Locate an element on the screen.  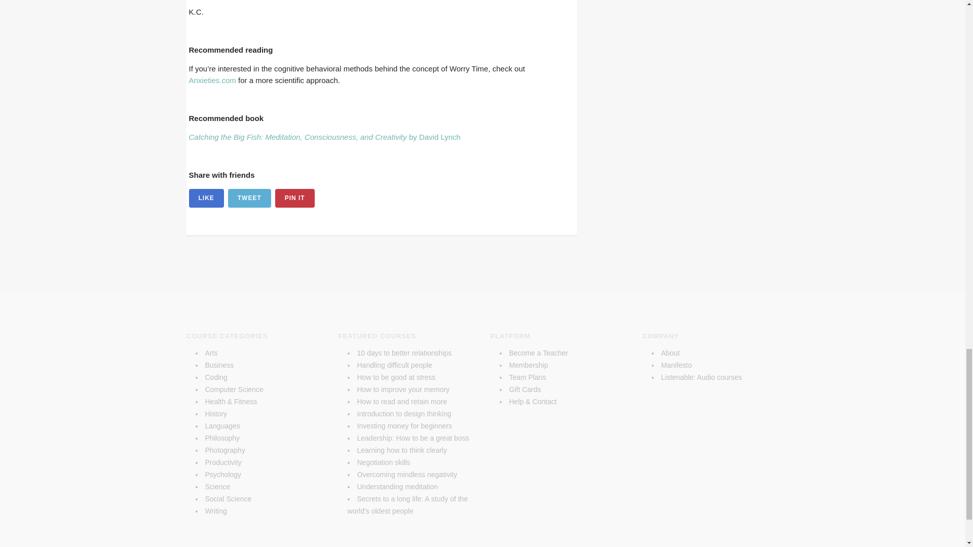
Anxieties.com is located at coordinates (212, 80).